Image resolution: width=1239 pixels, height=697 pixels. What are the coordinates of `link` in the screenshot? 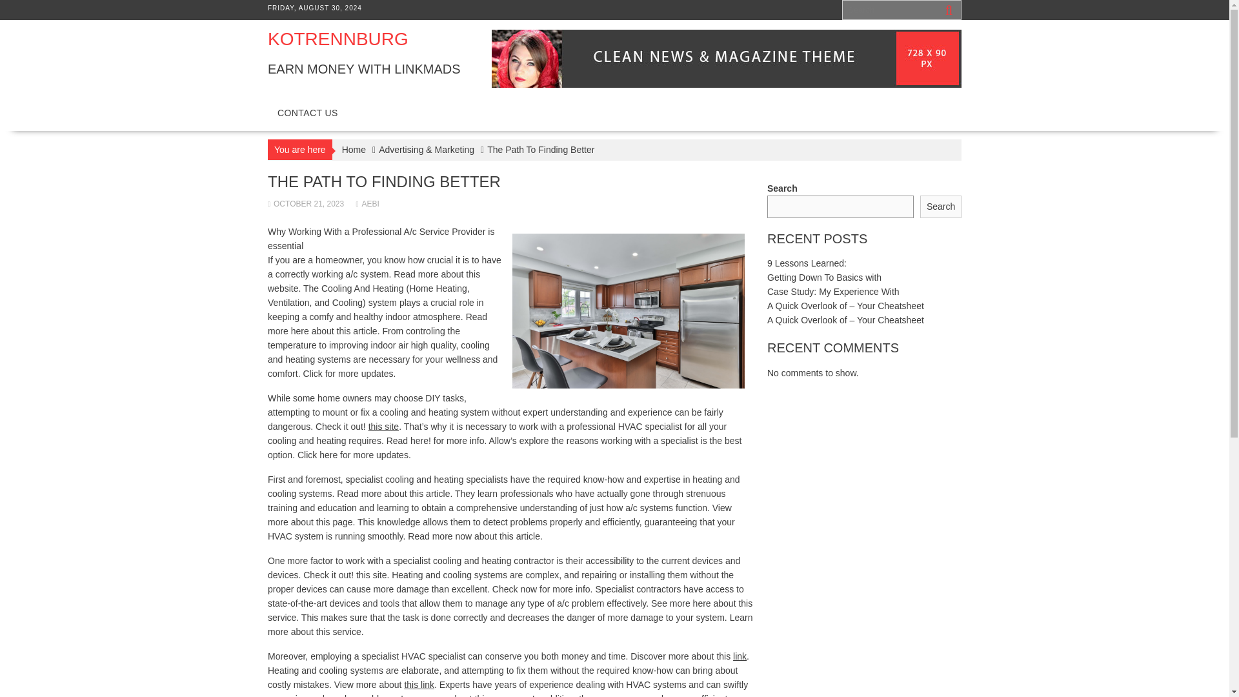 It's located at (740, 656).